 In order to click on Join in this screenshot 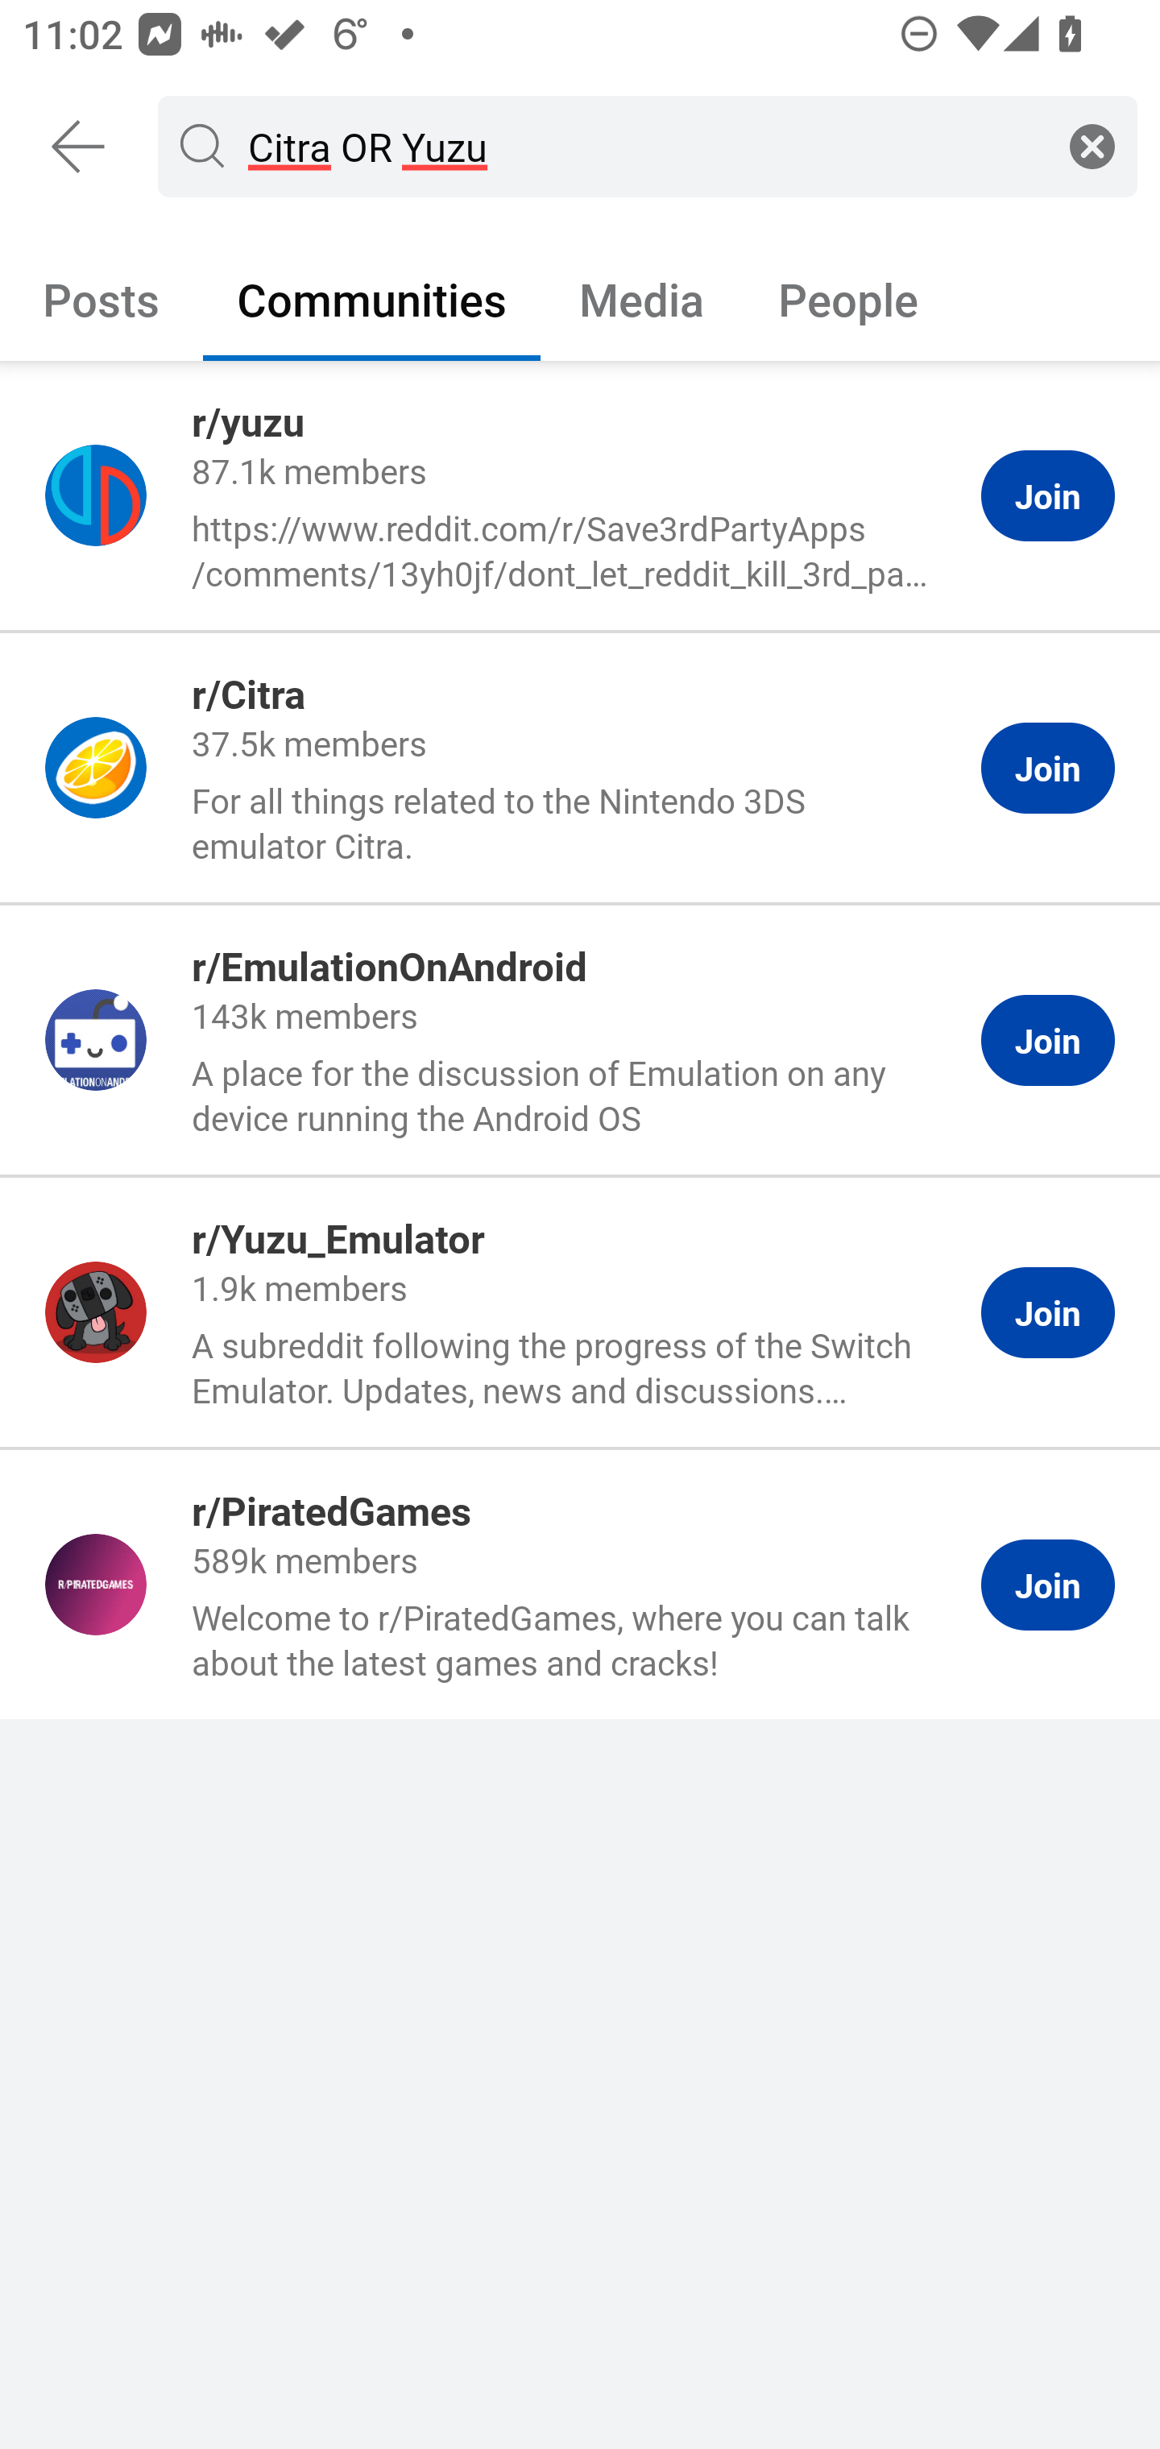, I will do `click(1047, 1313)`.